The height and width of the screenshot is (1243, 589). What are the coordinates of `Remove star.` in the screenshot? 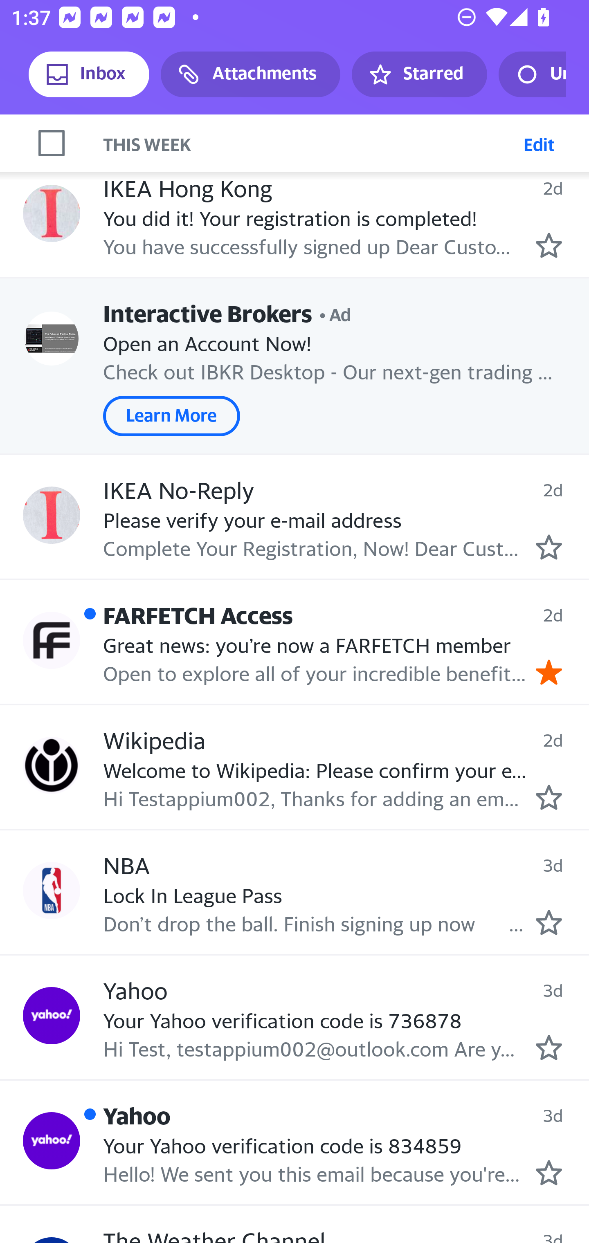 It's located at (549, 672).